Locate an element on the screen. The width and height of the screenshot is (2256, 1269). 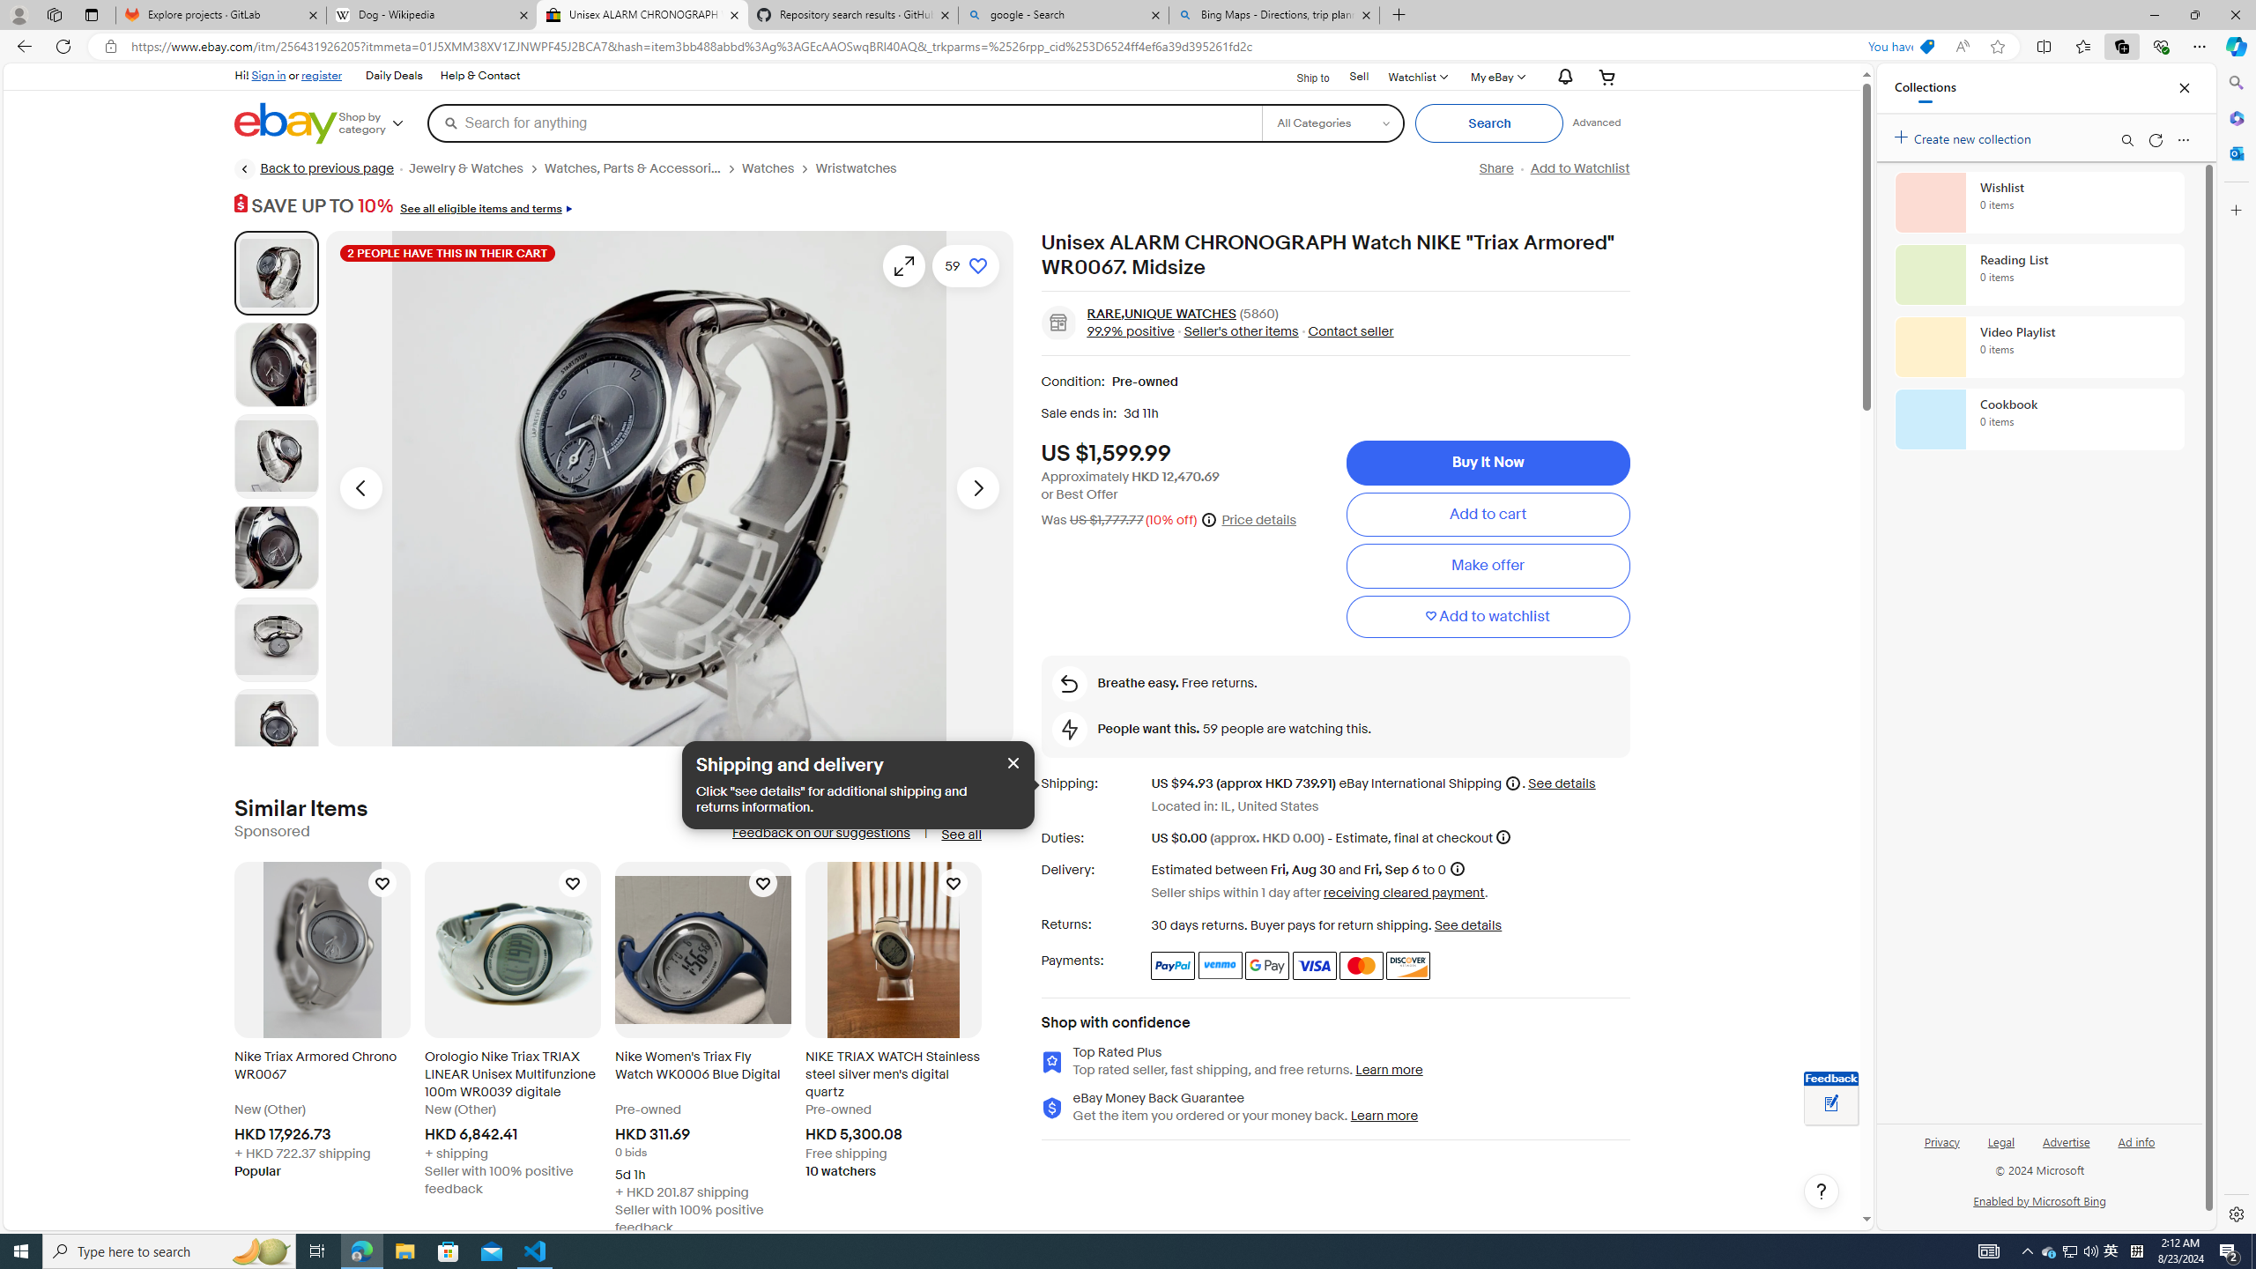
Picture 5 of 18 is located at coordinates (276, 639).